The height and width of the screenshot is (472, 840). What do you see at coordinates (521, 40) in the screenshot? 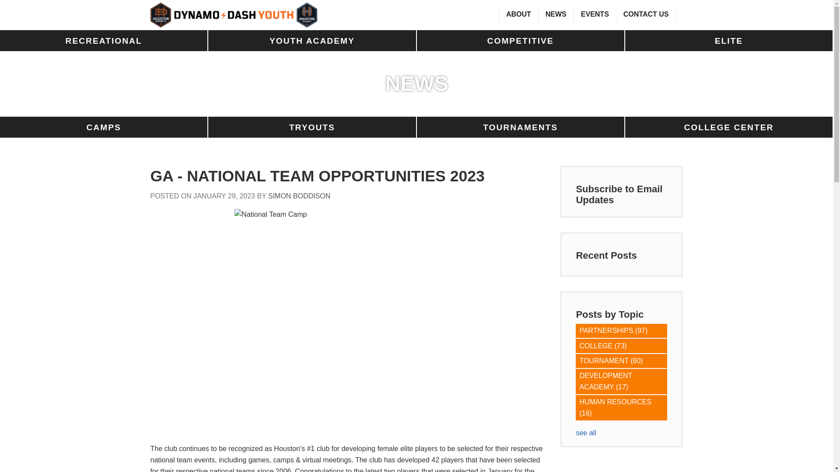
I see `COMPETITIVE` at bounding box center [521, 40].